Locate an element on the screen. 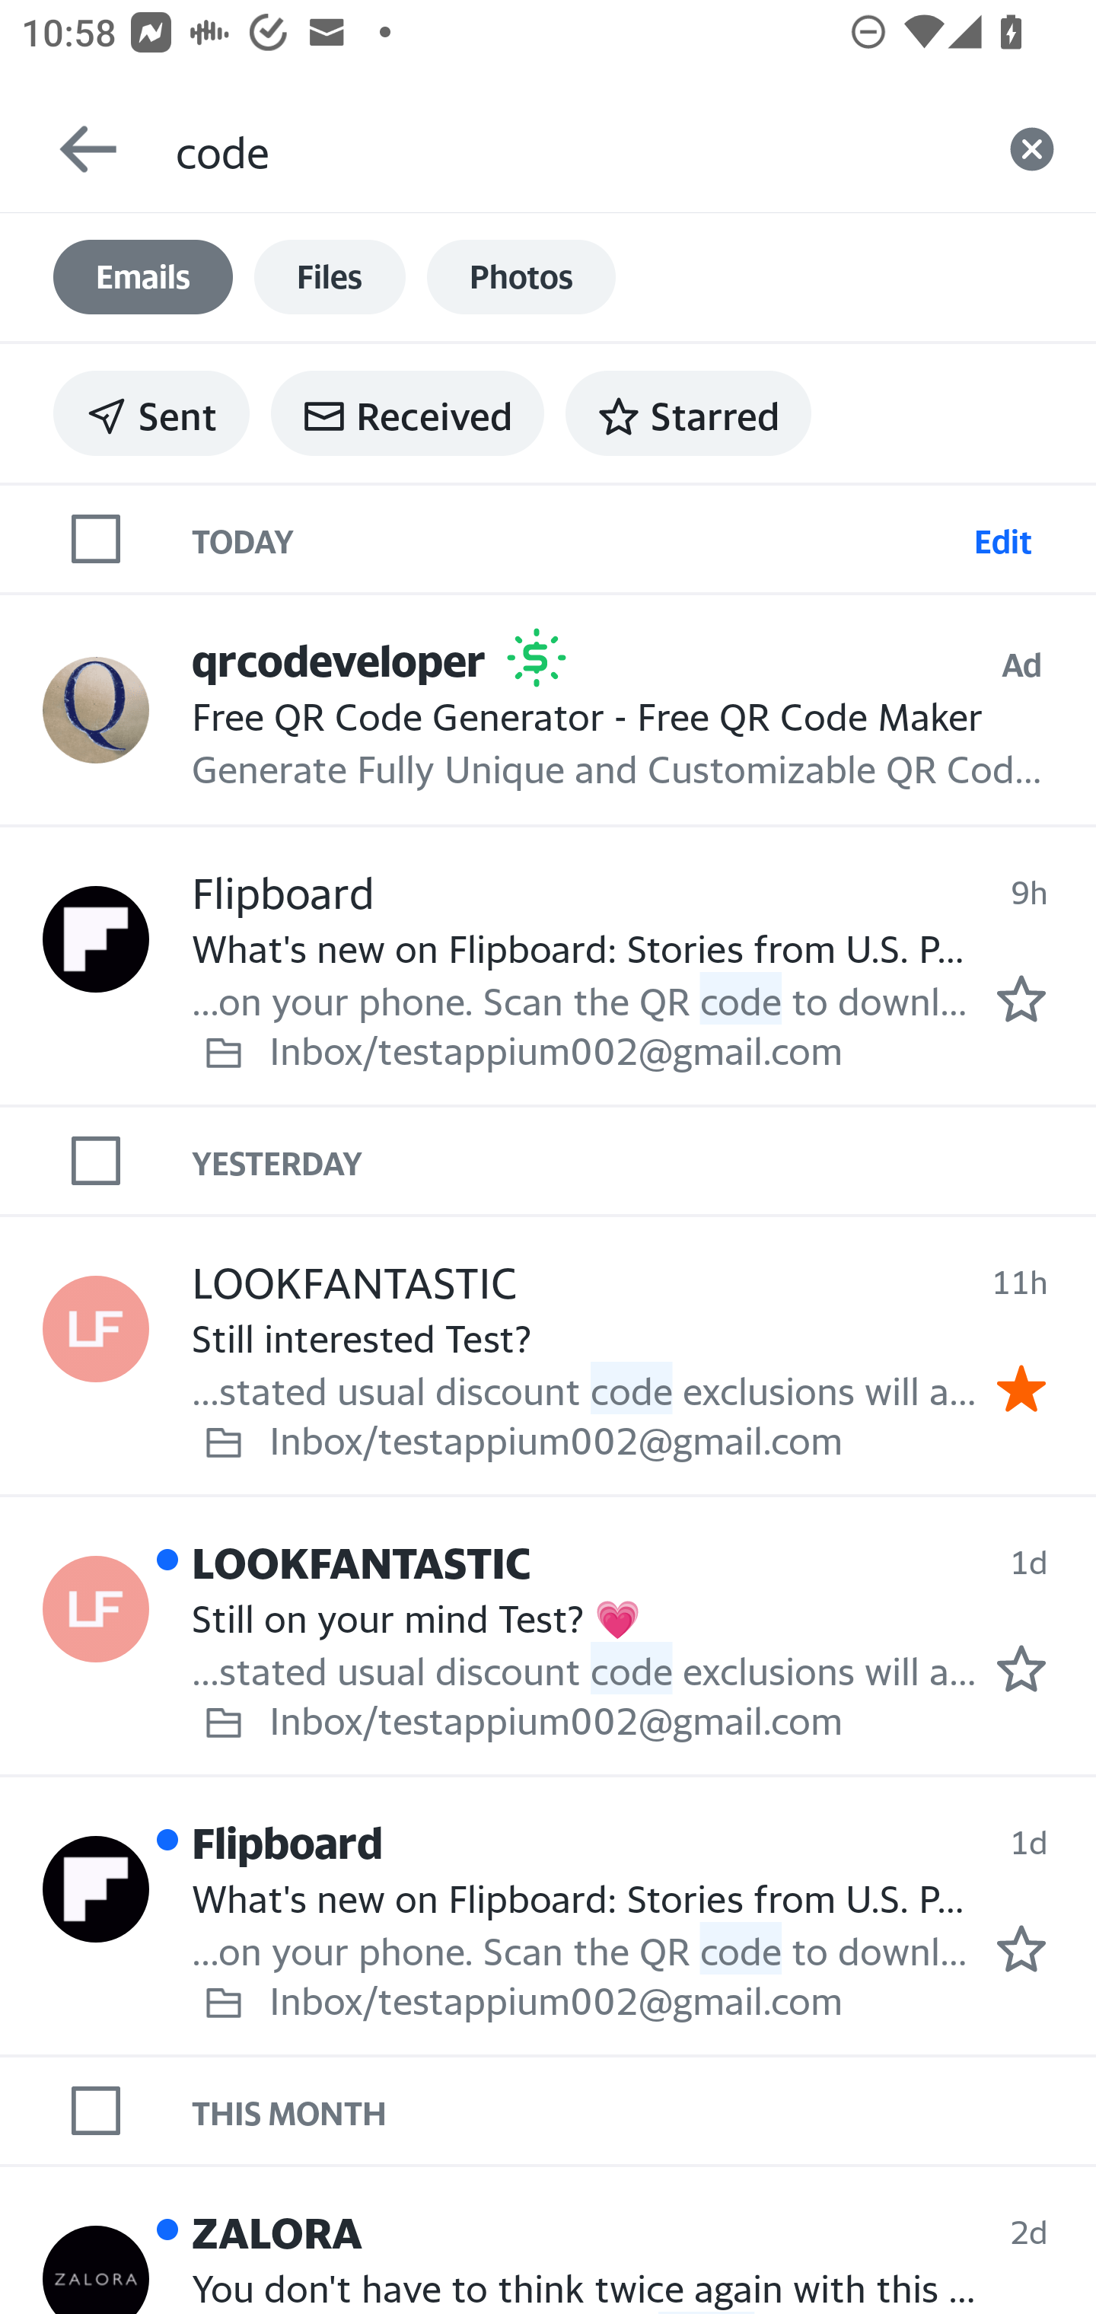 This screenshot has height=2314, width=1096. Profile
LOOKFANTASTIC is located at coordinates (96, 1608).